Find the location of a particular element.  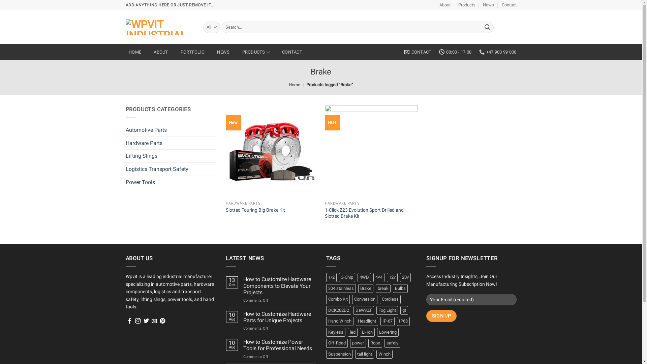

Winch is located at coordinates (384, 354).